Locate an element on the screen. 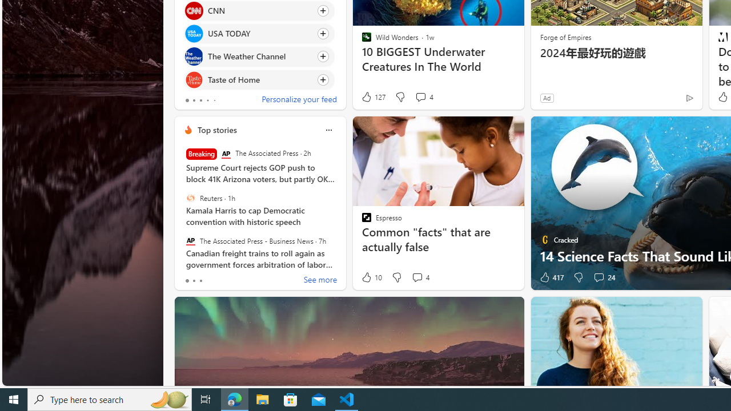 The image size is (731, 411). View comments 24 Comment is located at coordinates (604, 277).